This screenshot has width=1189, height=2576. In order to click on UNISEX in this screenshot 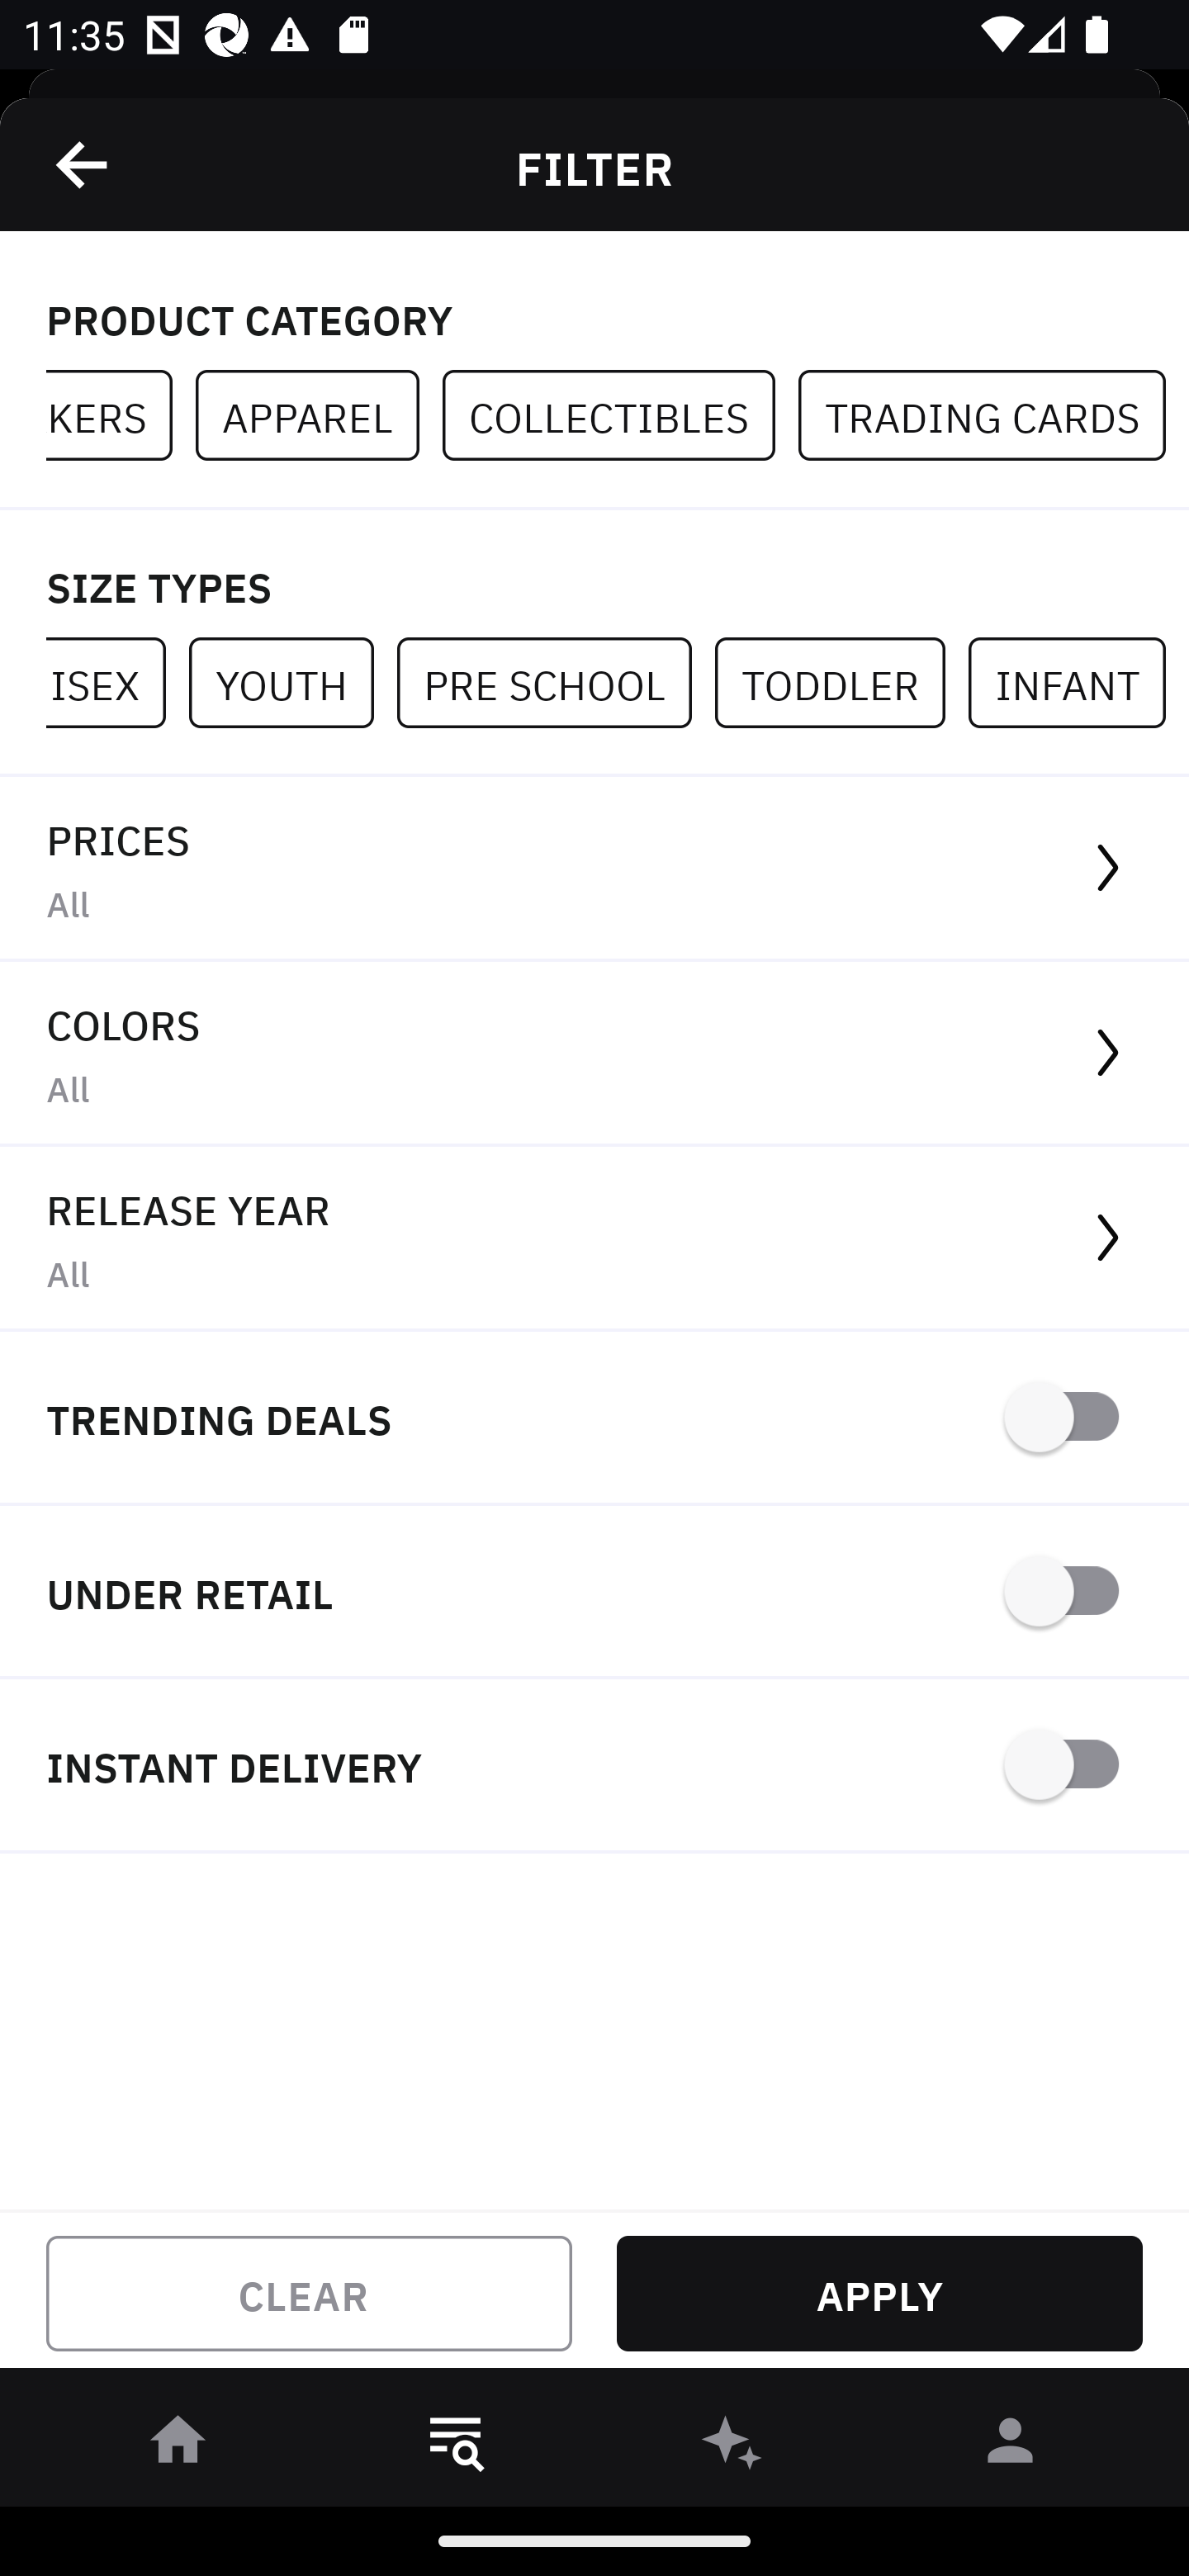, I will do `click(117, 682)`.